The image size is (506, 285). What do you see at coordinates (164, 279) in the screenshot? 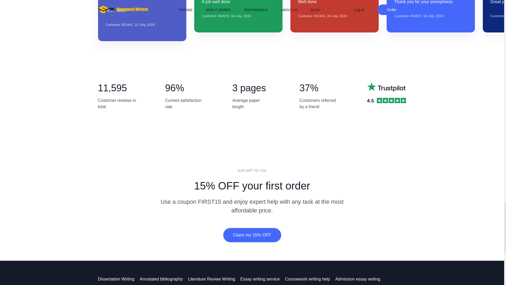
I see `Annotated bibliography` at bounding box center [164, 279].